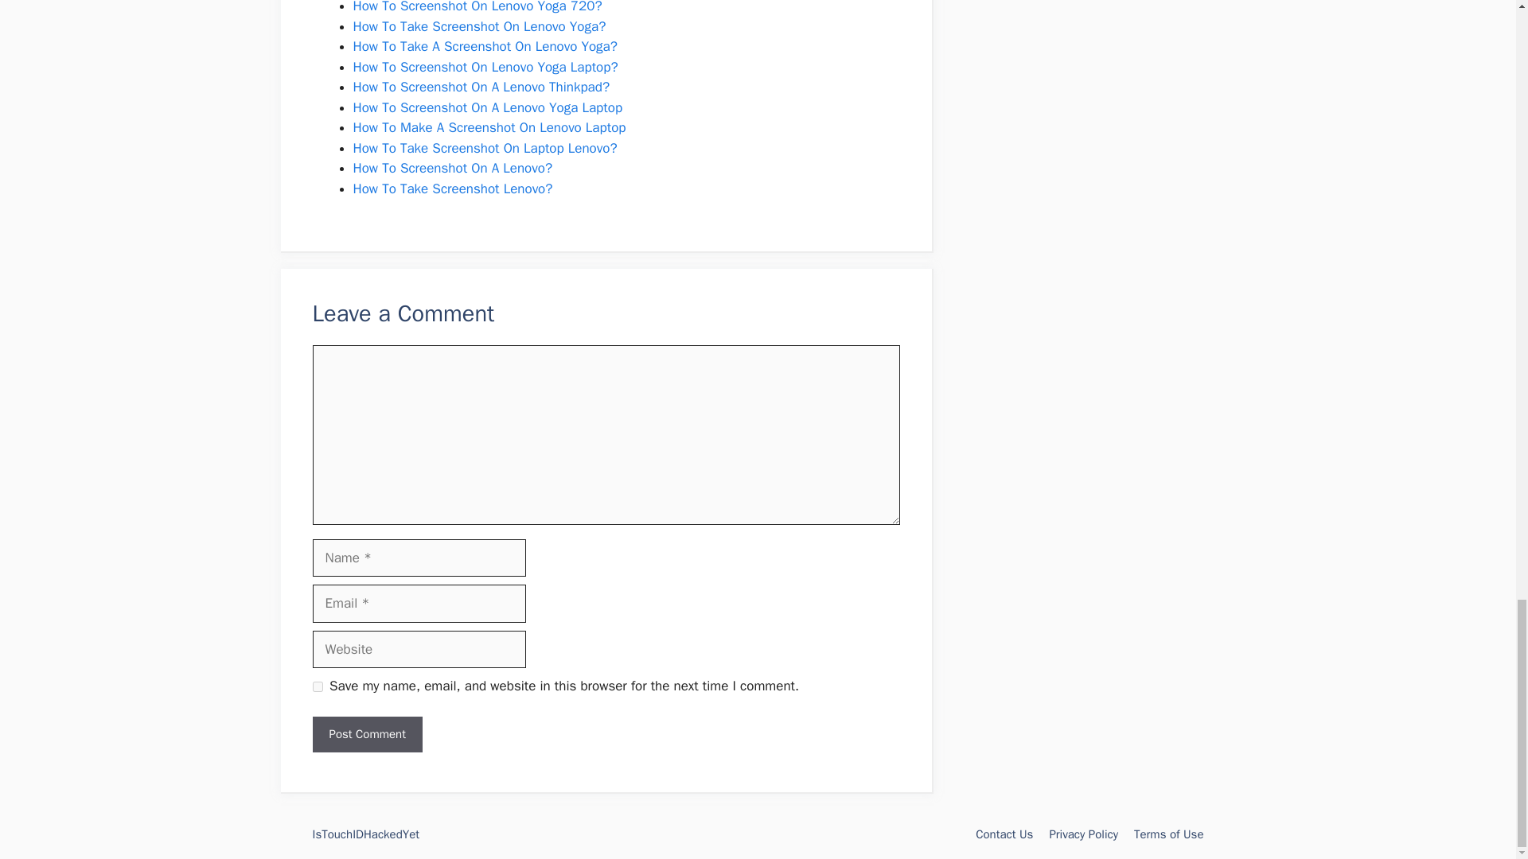  I want to click on How To Take Screenshot On Laptop Lenovo?, so click(485, 148).